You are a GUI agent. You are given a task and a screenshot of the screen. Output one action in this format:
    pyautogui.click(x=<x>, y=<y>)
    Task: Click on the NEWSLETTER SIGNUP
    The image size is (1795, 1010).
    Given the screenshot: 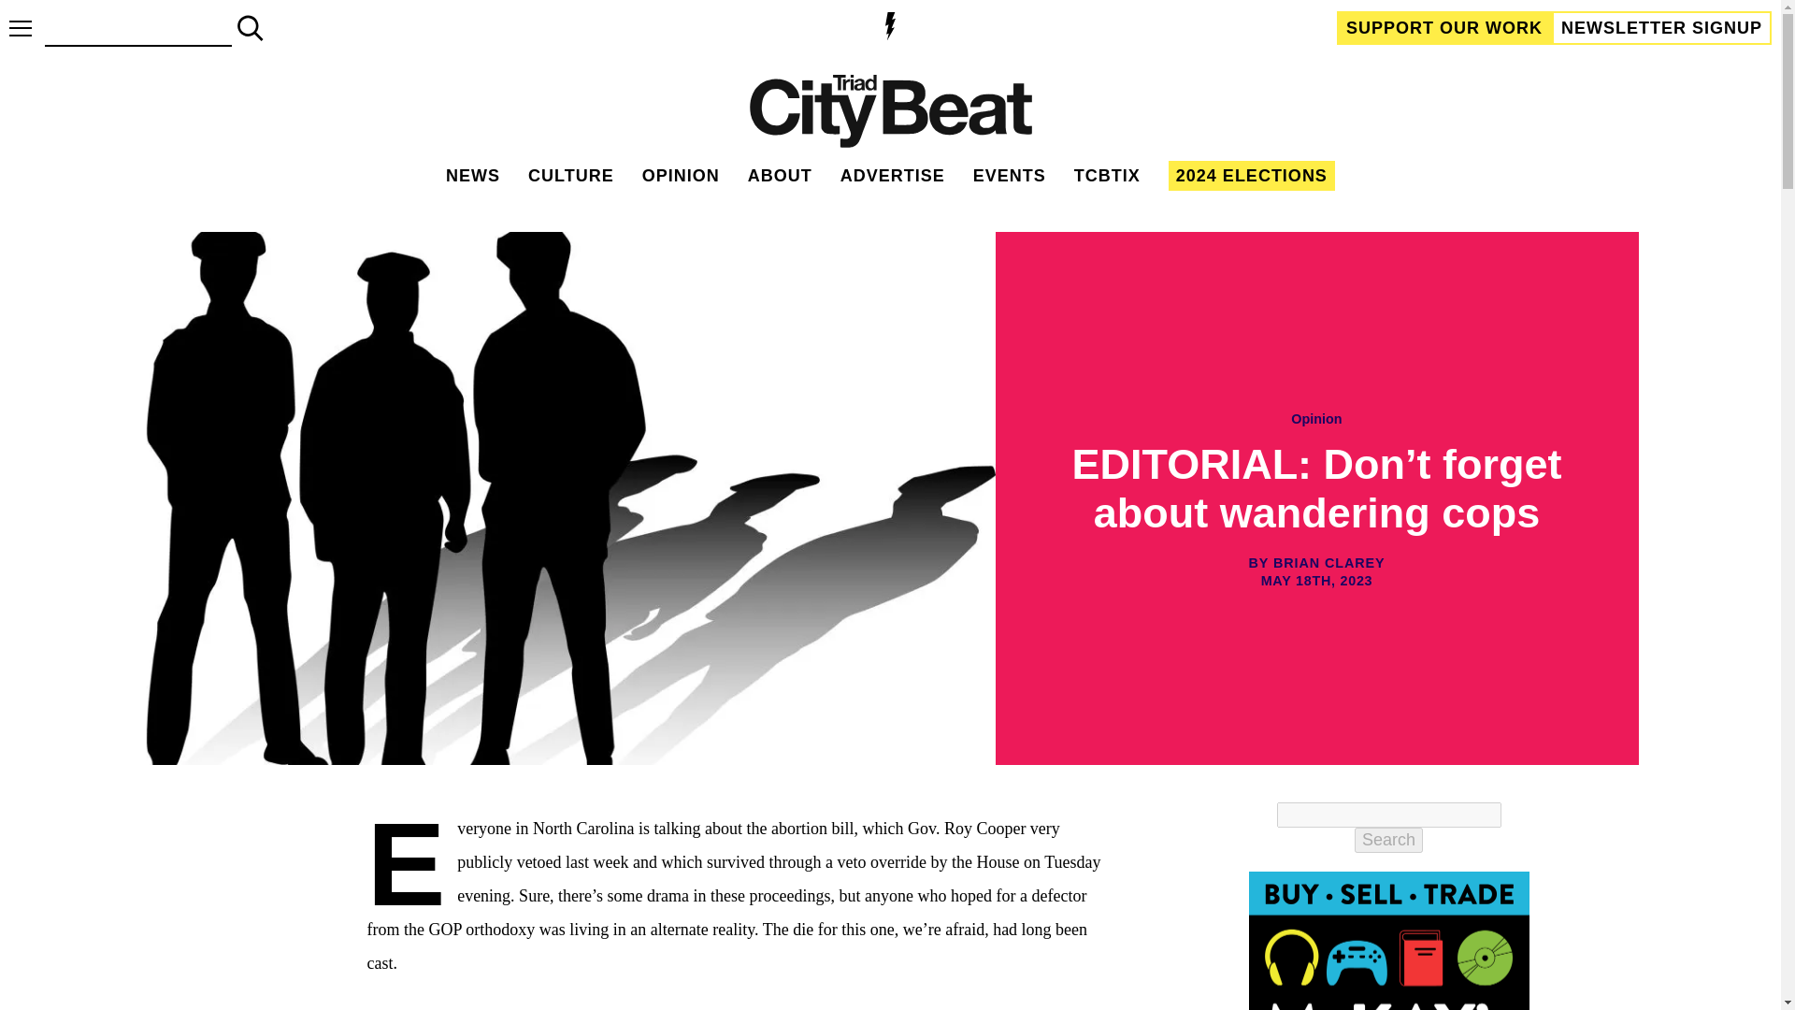 What is the action you would take?
    pyautogui.click(x=1662, y=27)
    